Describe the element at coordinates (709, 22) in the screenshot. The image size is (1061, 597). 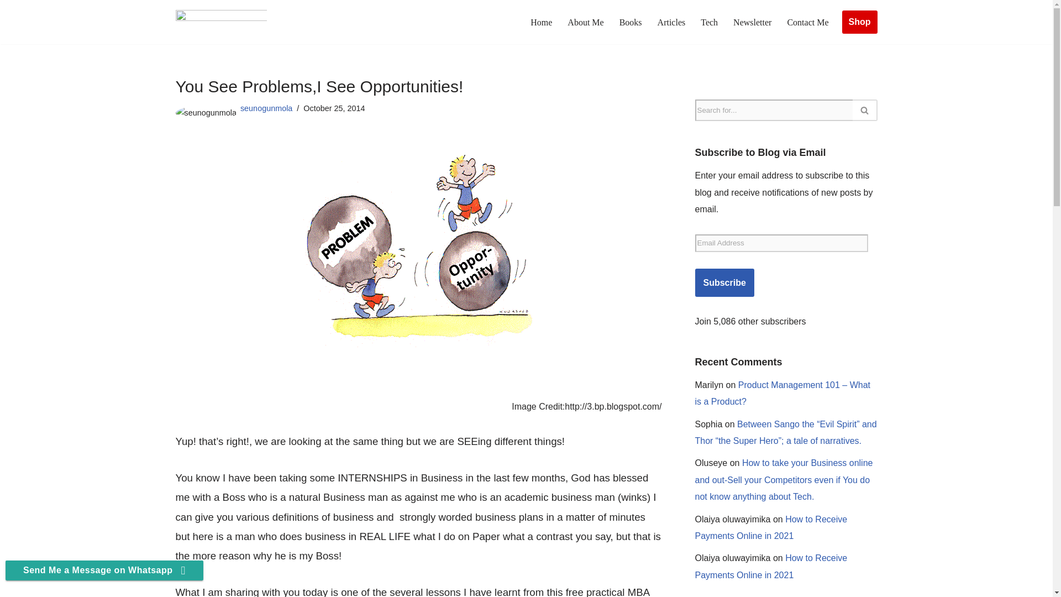
I see `Tech` at that location.